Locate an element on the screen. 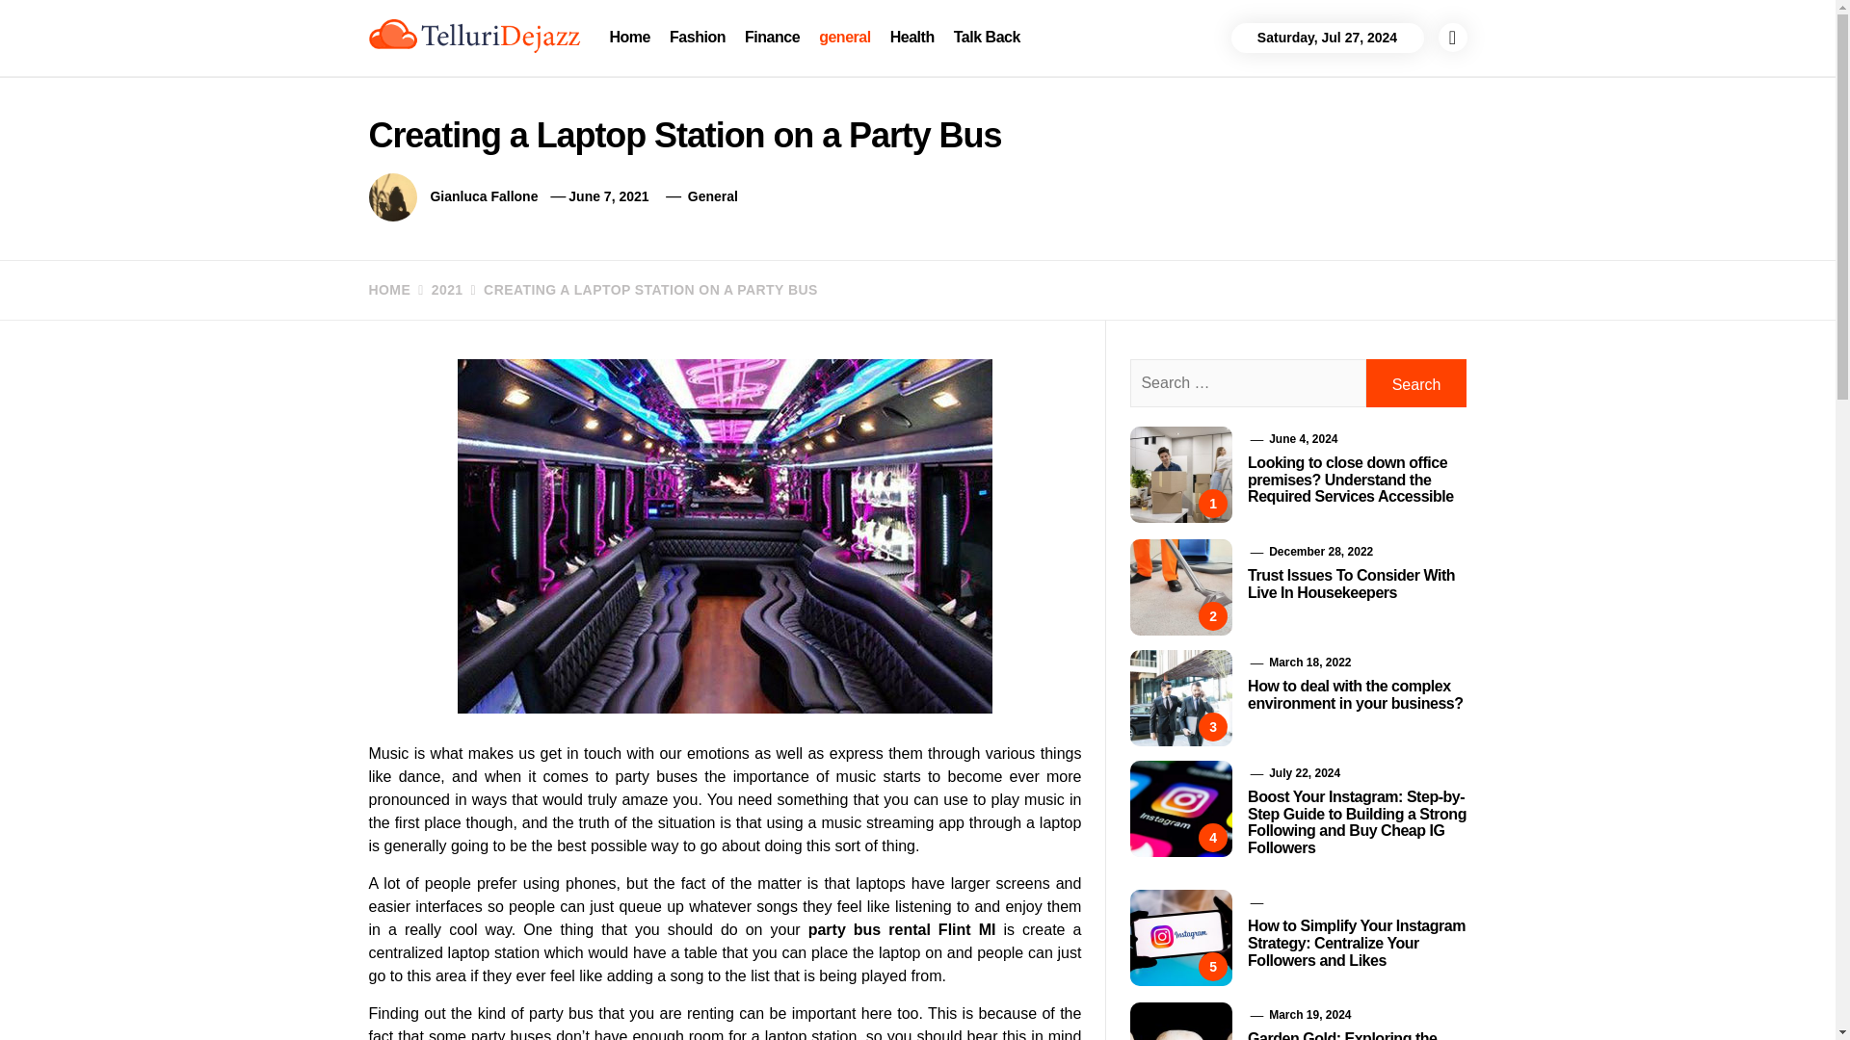  Search is located at coordinates (1014, 52).